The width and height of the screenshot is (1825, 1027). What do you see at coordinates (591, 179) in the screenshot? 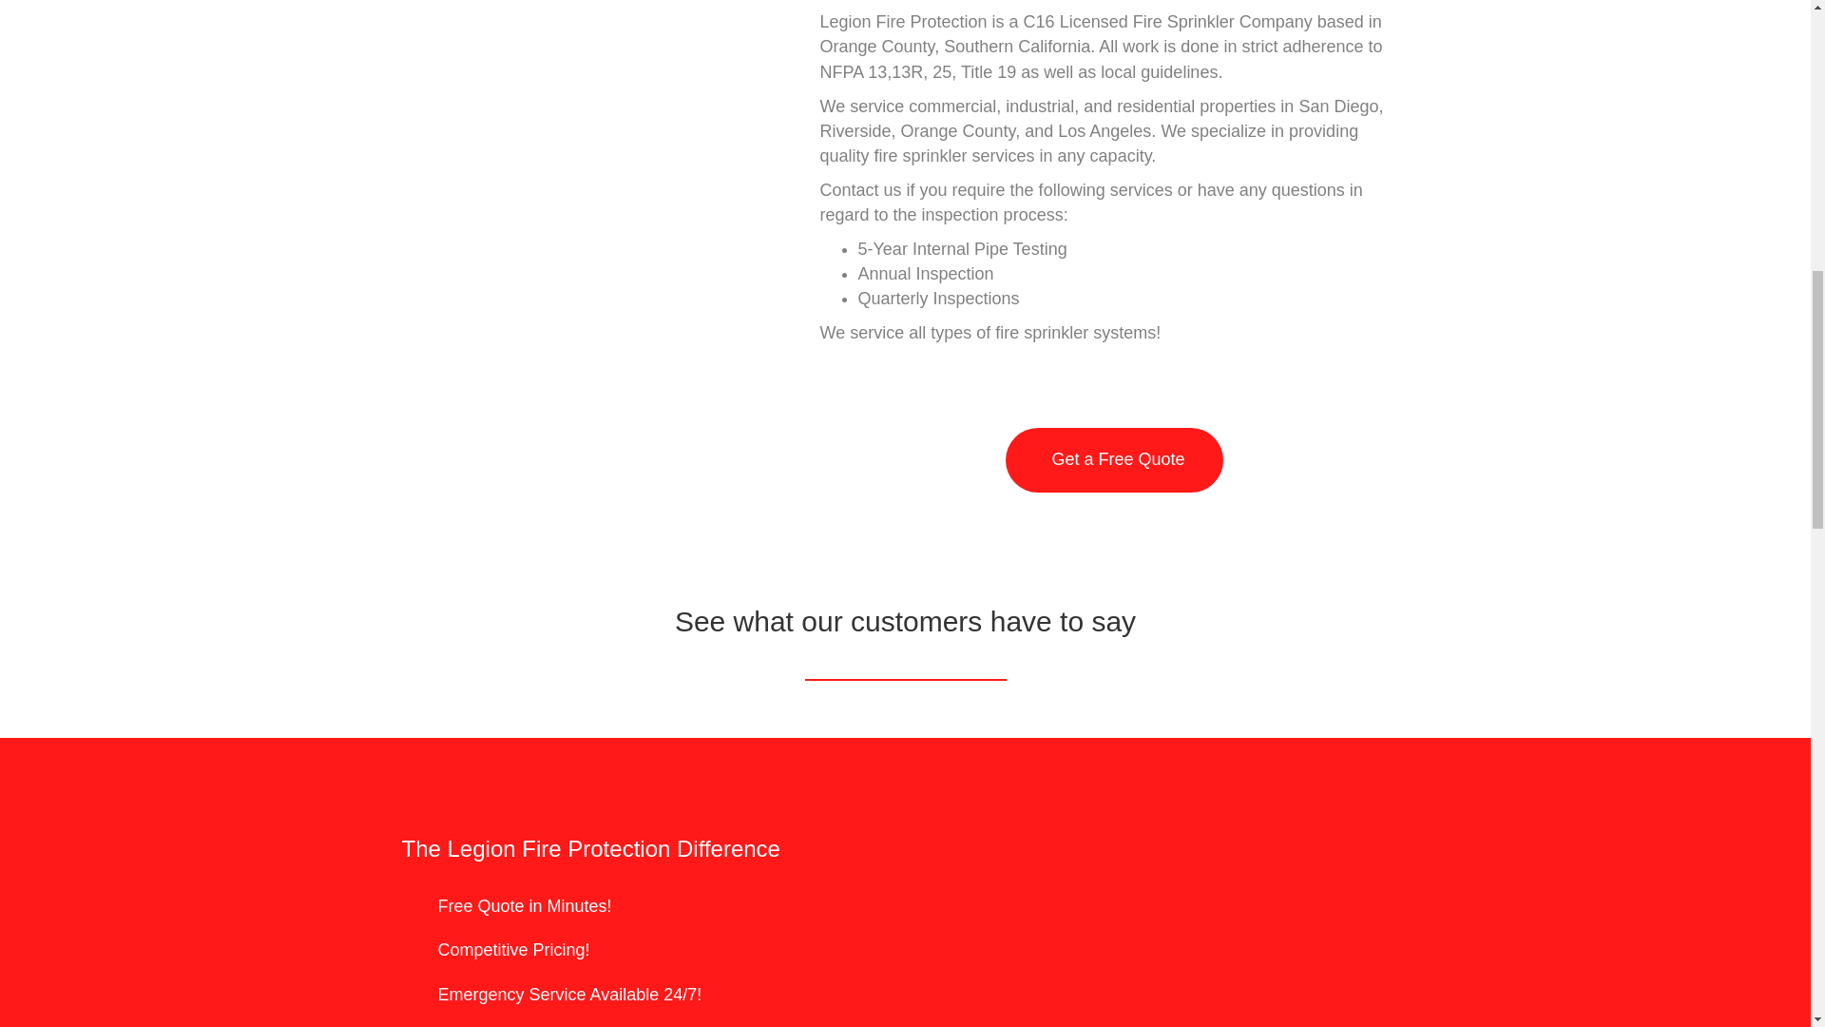
I see `fire sprinkler inspection service` at bounding box center [591, 179].